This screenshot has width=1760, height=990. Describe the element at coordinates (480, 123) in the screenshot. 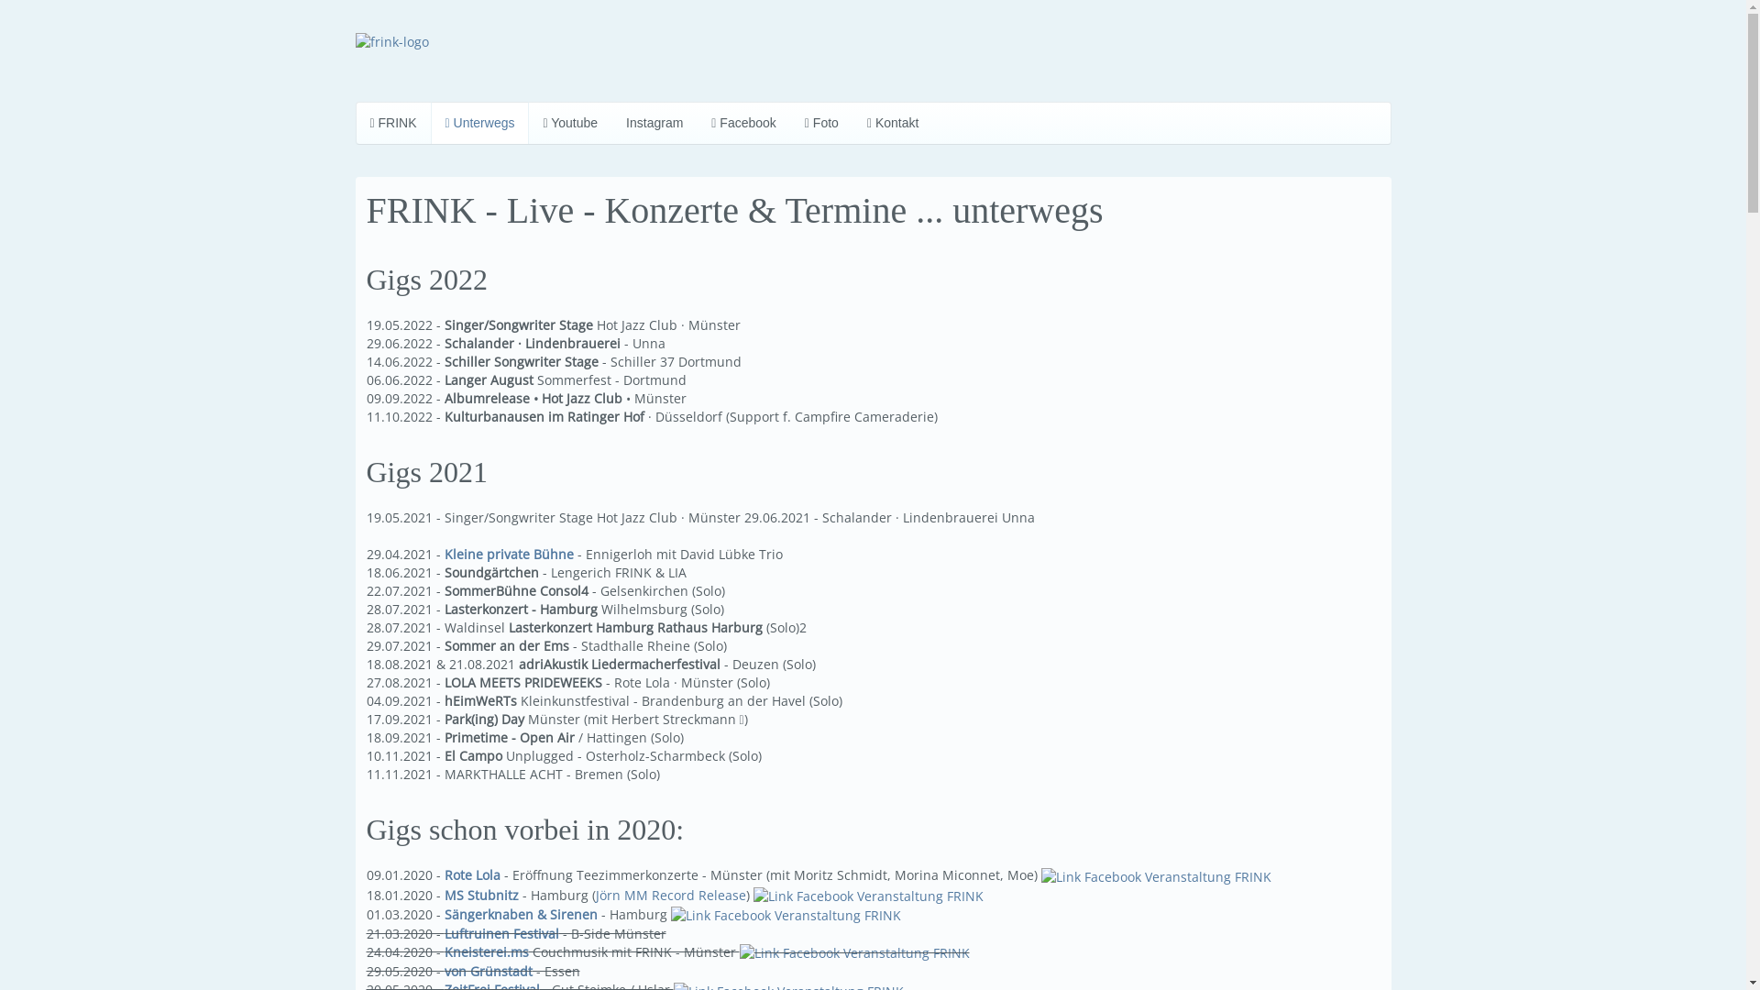

I see `Unterwegs` at that location.